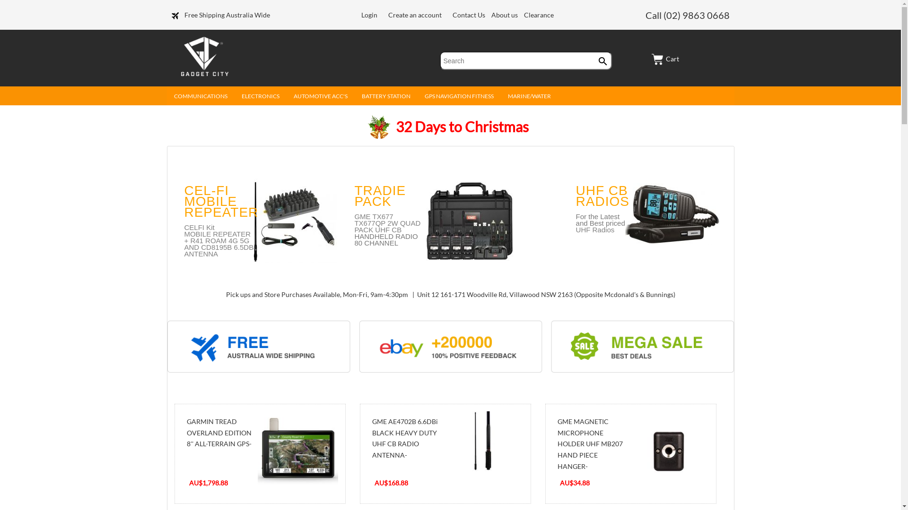 The image size is (908, 510). What do you see at coordinates (321, 98) in the screenshot?
I see `AUTOMOTIVE ACC'S` at bounding box center [321, 98].